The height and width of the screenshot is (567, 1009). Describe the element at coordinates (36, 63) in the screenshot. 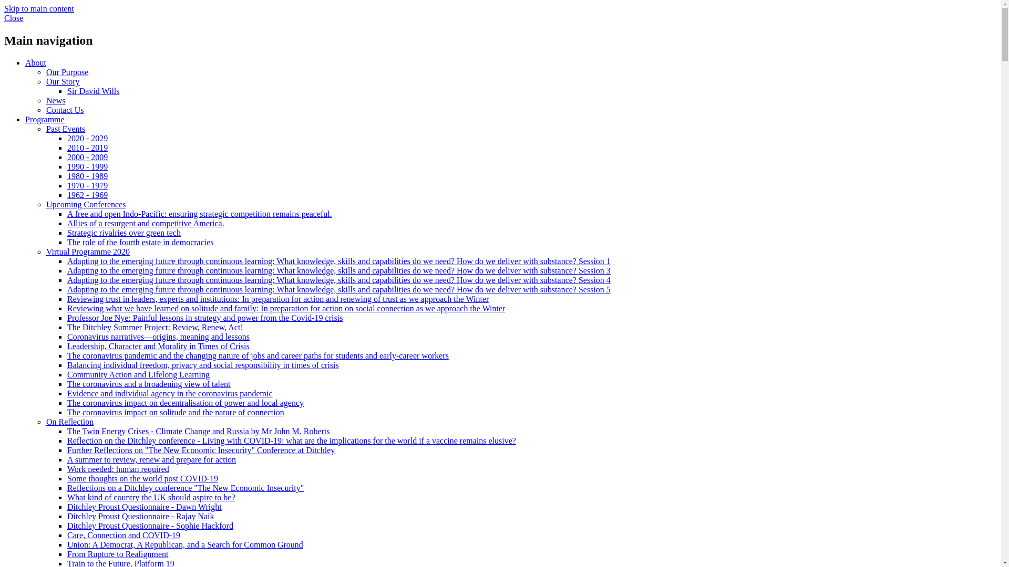

I see `About` at that location.